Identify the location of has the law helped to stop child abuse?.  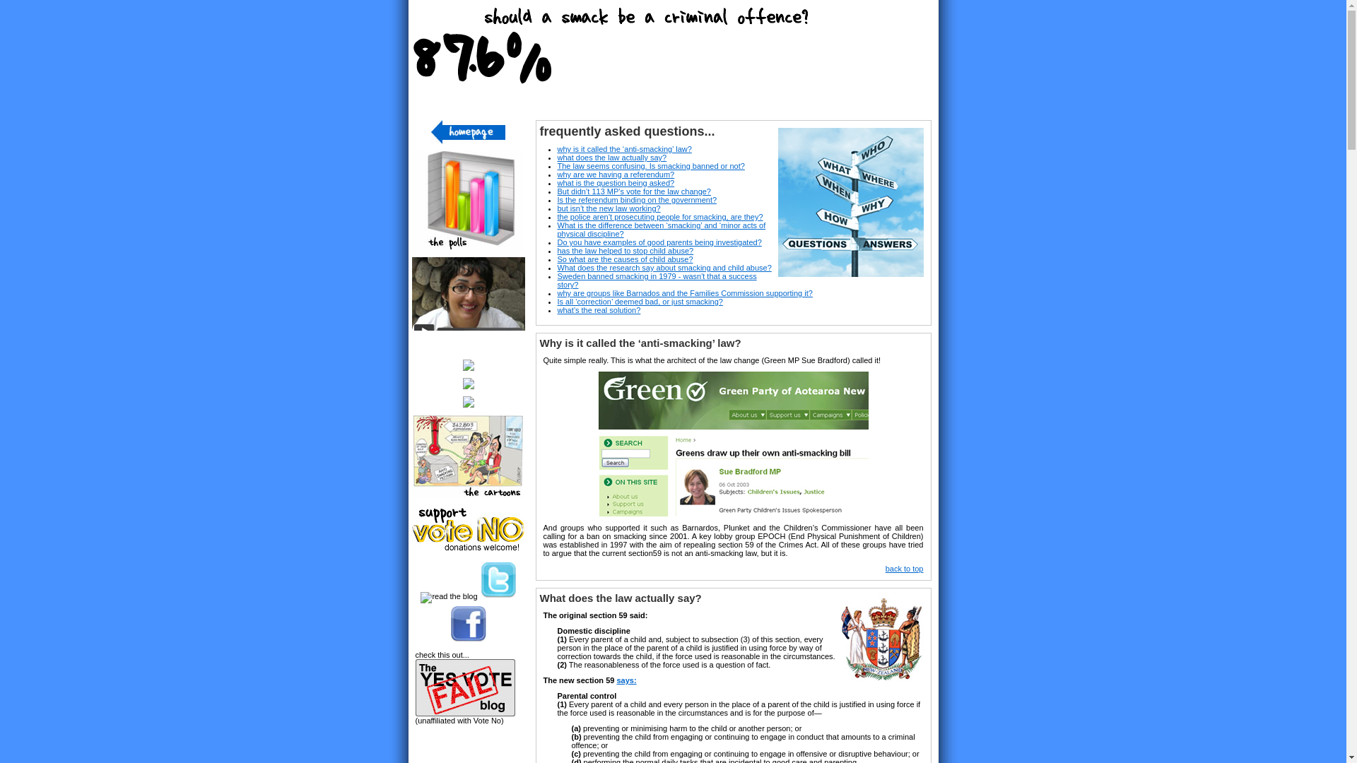
(625, 250).